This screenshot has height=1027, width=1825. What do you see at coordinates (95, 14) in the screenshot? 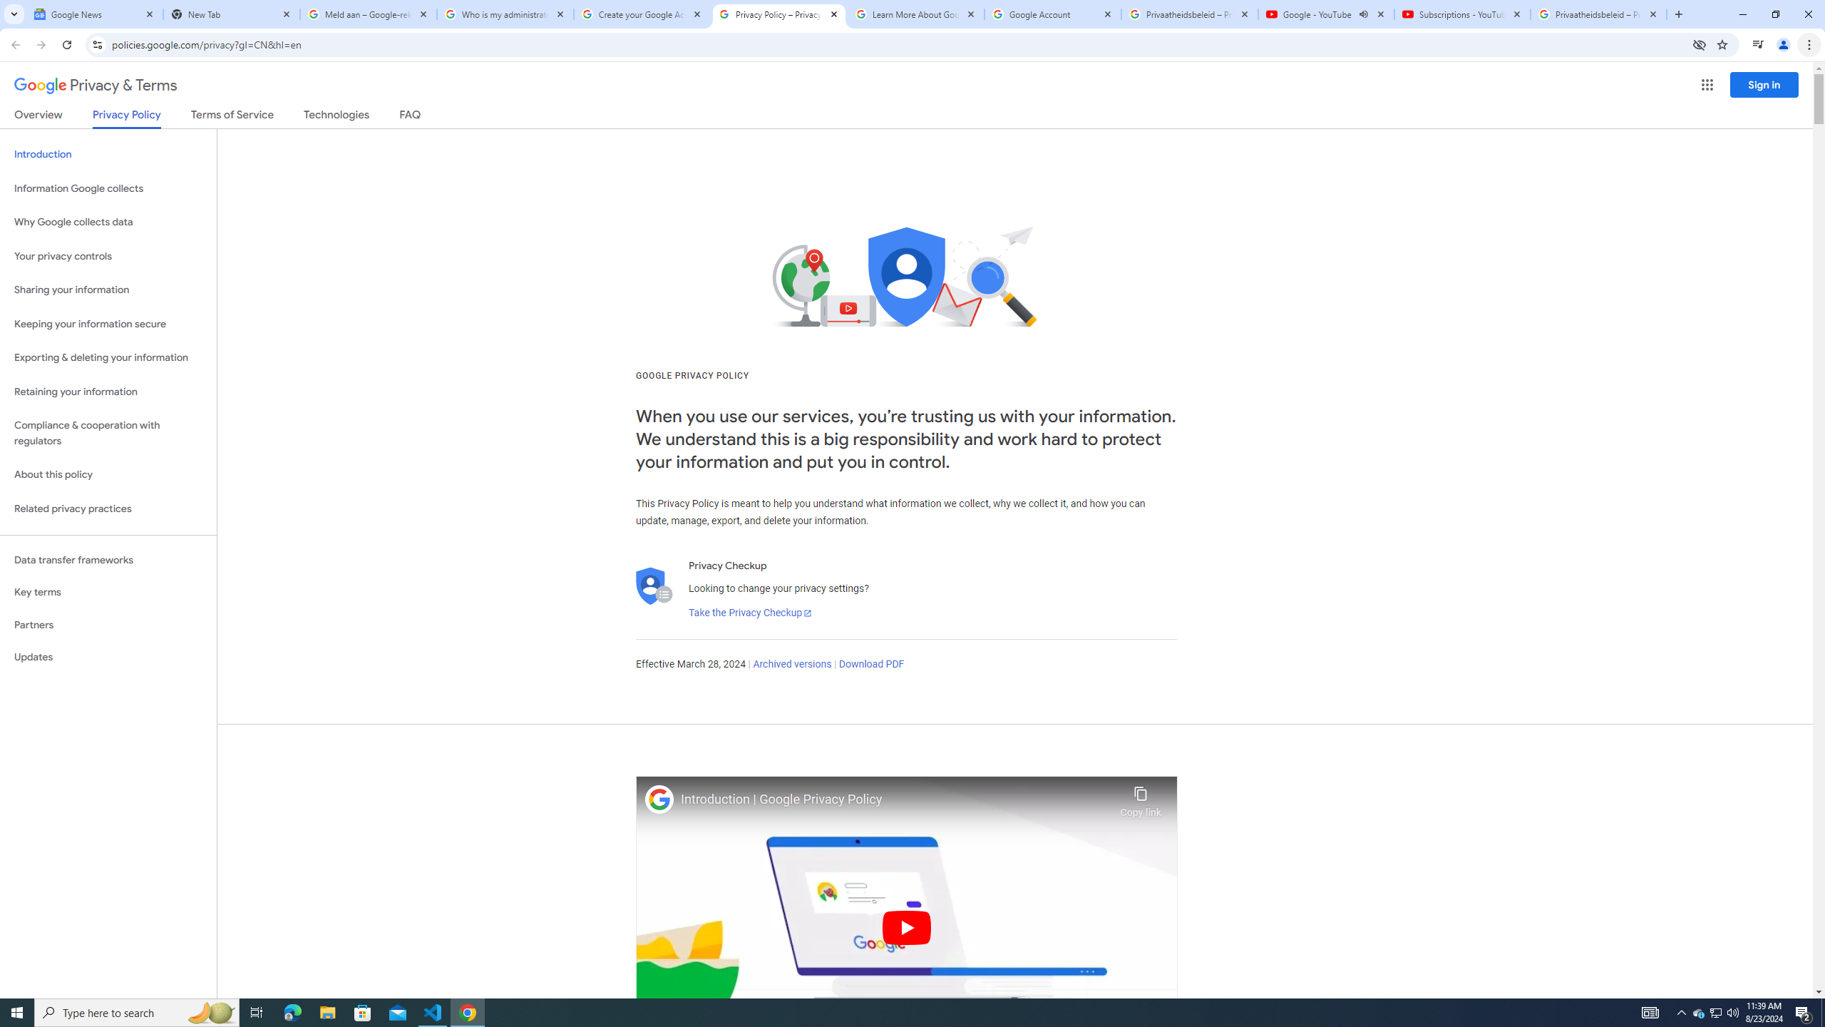
I see `Google News` at bounding box center [95, 14].